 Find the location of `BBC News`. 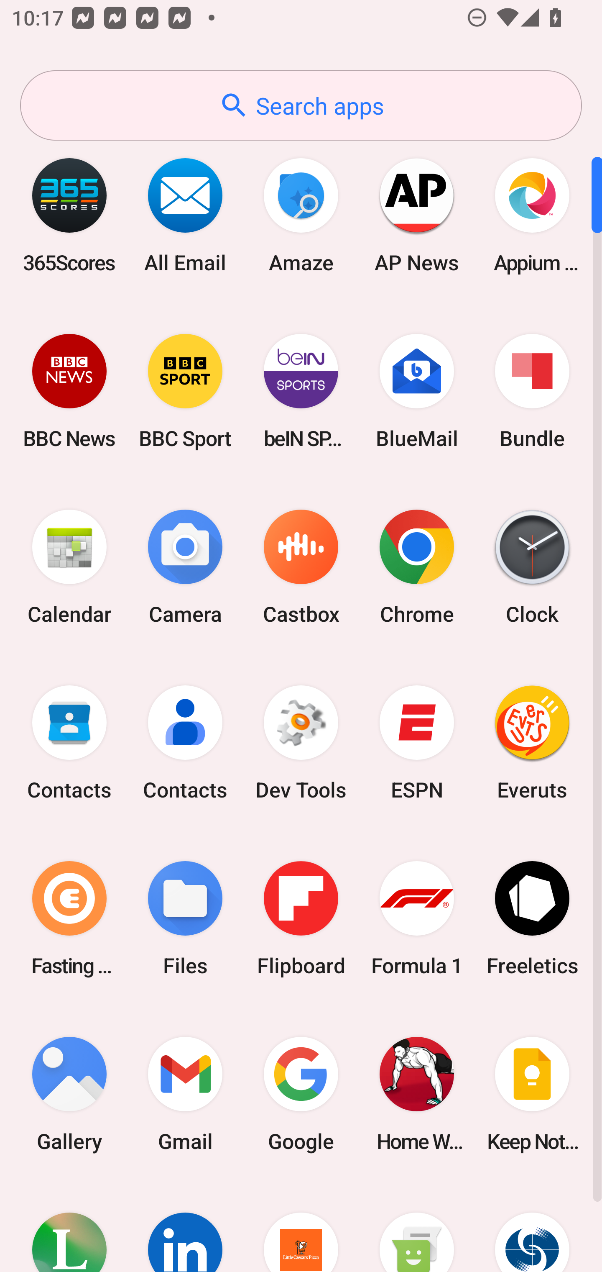

BBC News is located at coordinates (69, 391).